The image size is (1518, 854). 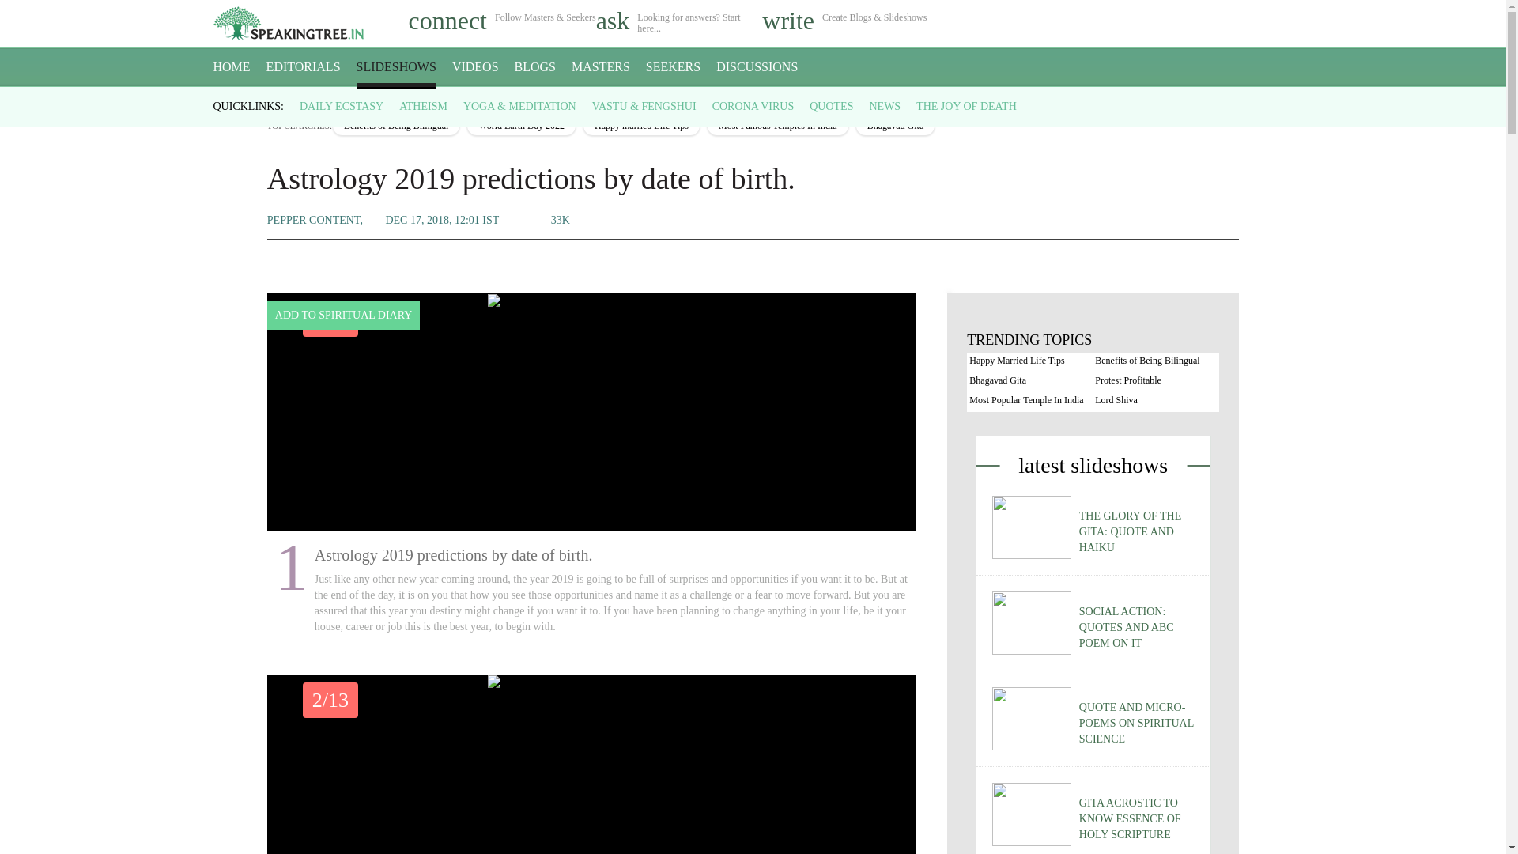 I want to click on DAILY ECSTASY, so click(x=342, y=106).